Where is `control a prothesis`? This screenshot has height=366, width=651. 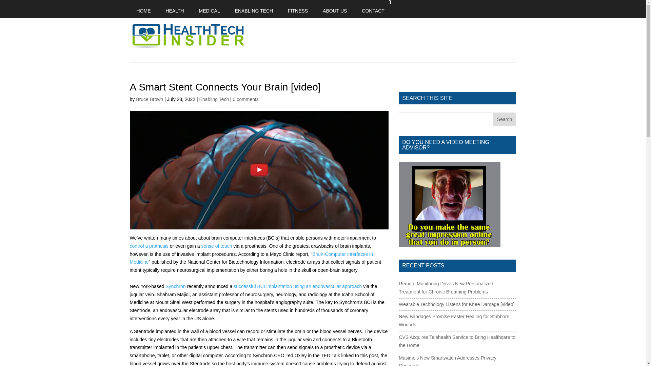
control a prothesis is located at coordinates (149, 246).